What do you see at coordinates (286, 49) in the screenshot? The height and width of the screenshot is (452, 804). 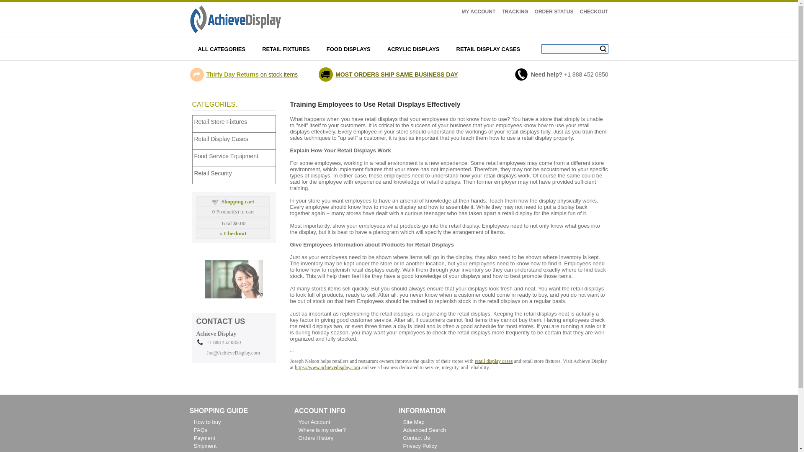 I see `RETAIL FIXTURES` at bounding box center [286, 49].